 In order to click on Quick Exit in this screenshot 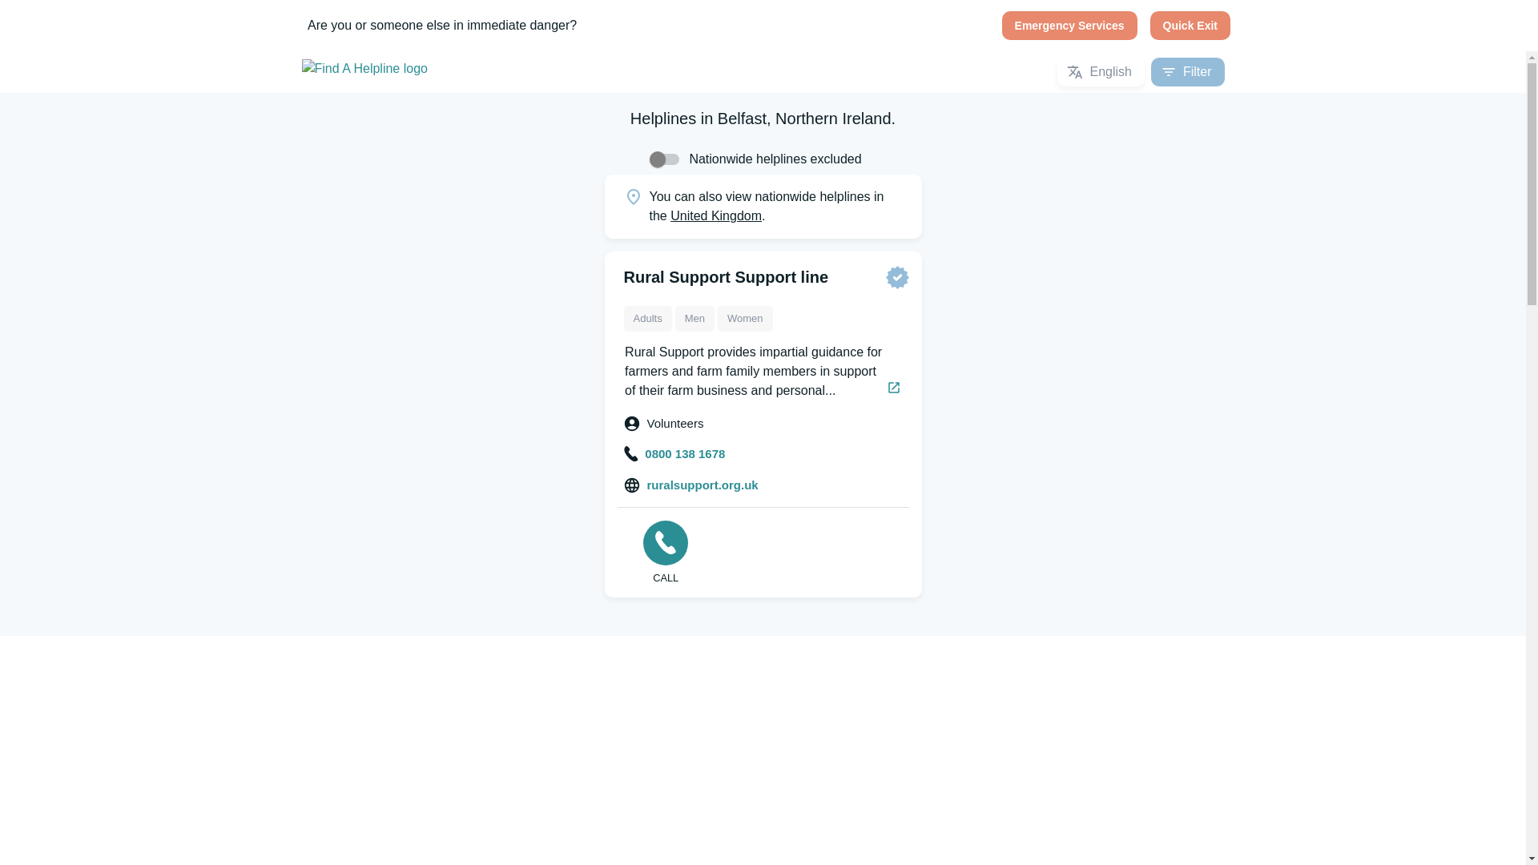, I will do `click(1190, 26)`.